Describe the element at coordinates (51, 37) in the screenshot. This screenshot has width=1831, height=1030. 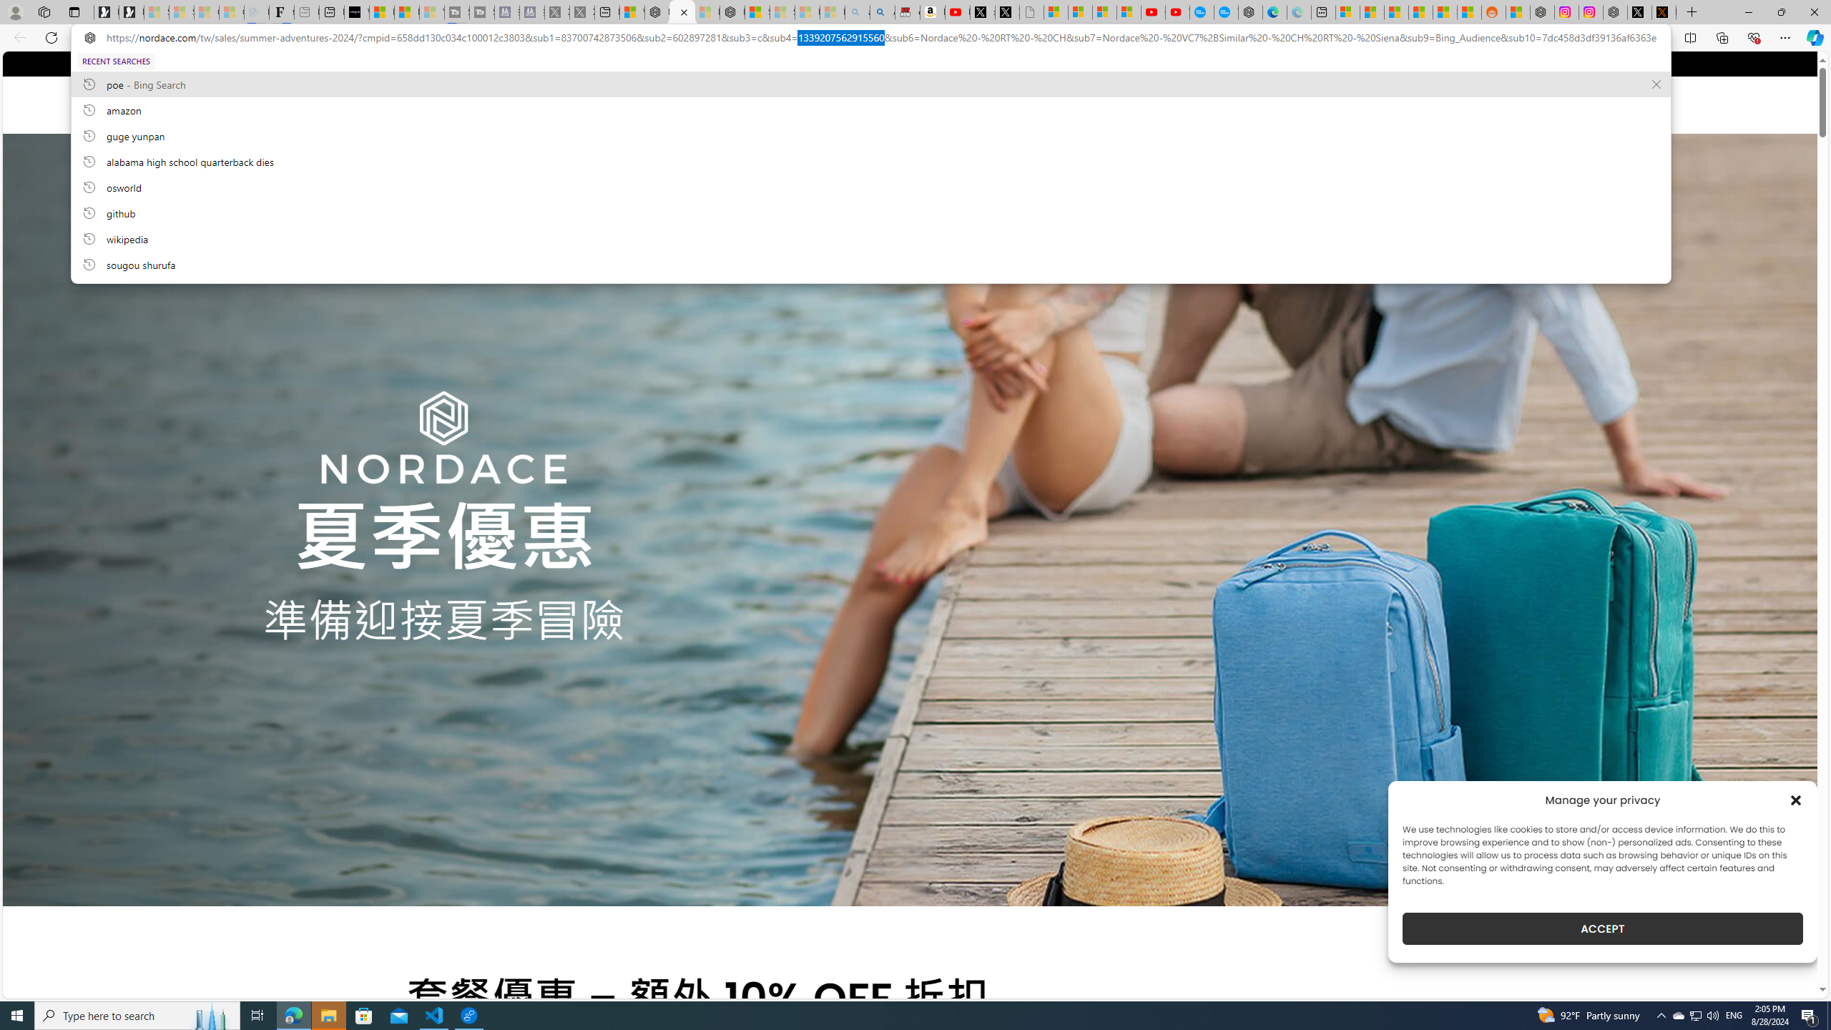
I see `Refresh` at that location.